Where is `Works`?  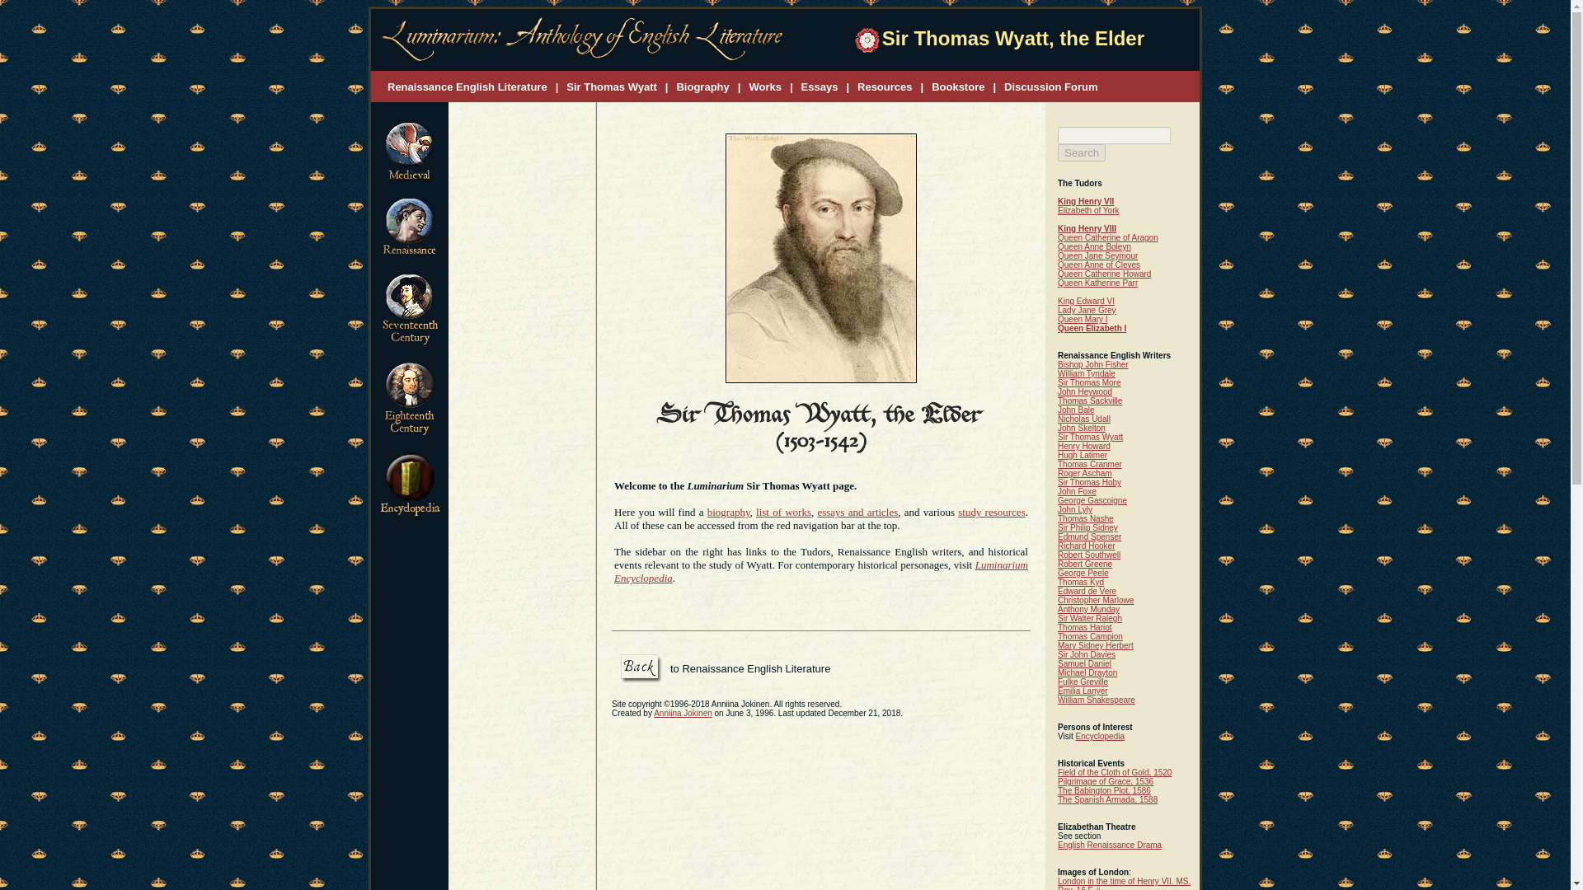
Works is located at coordinates (765, 86).